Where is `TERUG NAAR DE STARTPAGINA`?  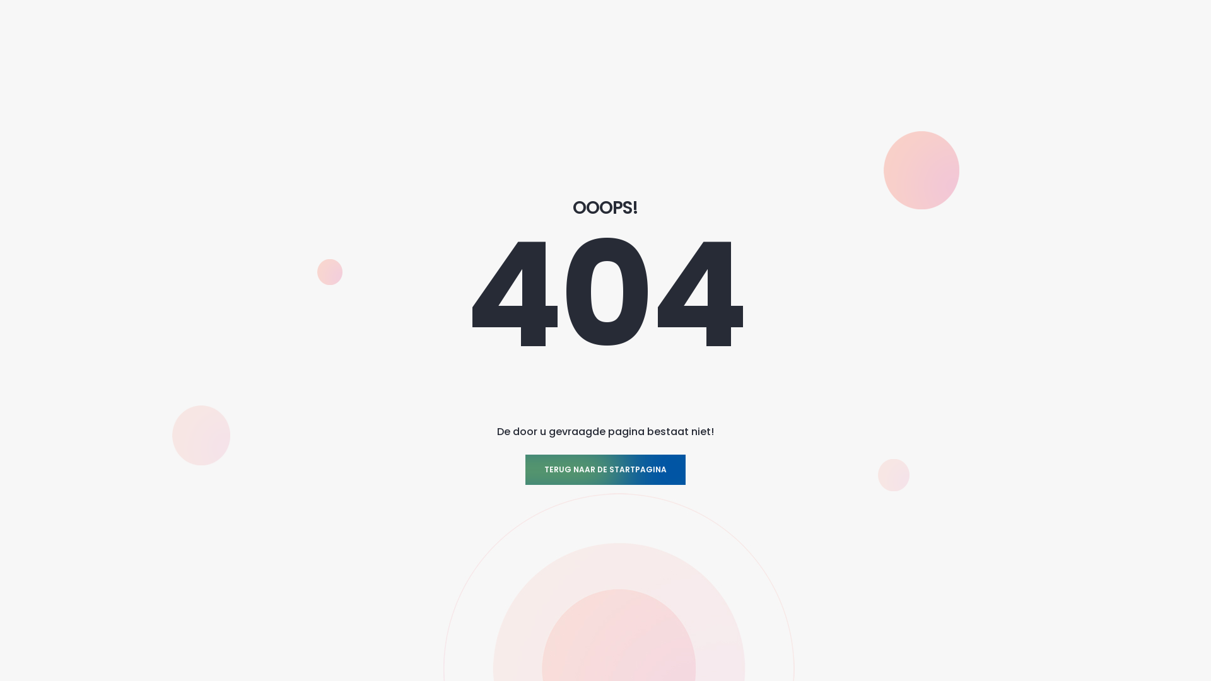 TERUG NAAR DE STARTPAGINA is located at coordinates (605, 470).